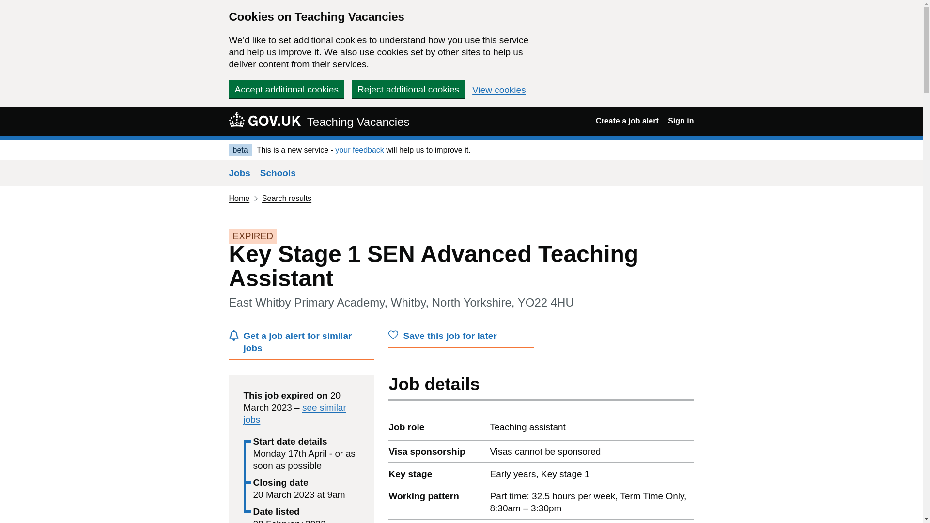 Image resolution: width=930 pixels, height=523 pixels. I want to click on Reject additional cookies, so click(408, 89).